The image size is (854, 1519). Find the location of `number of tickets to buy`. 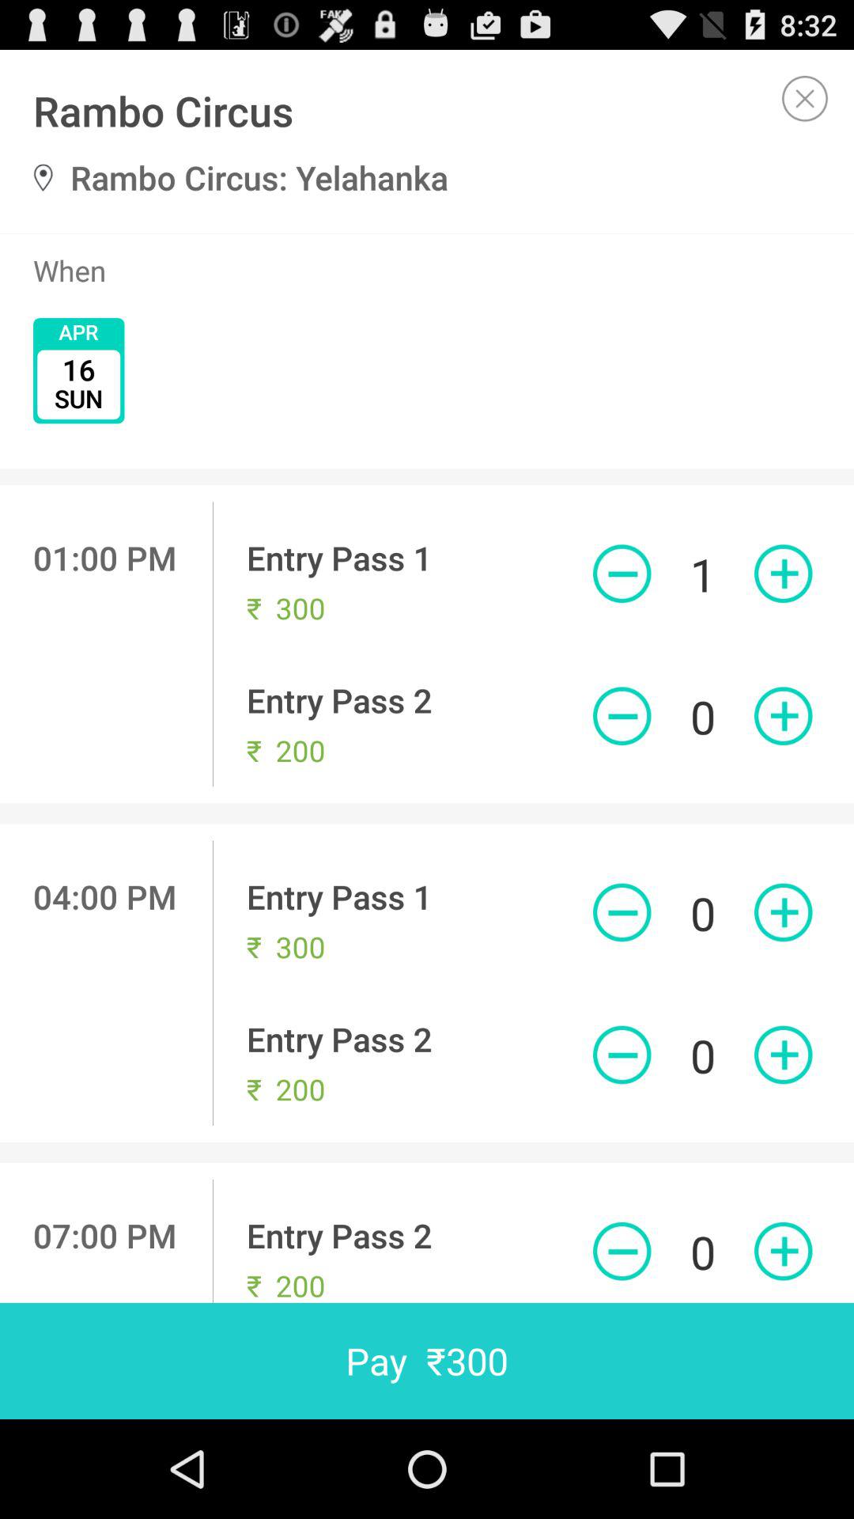

number of tickets to buy is located at coordinates (783, 716).